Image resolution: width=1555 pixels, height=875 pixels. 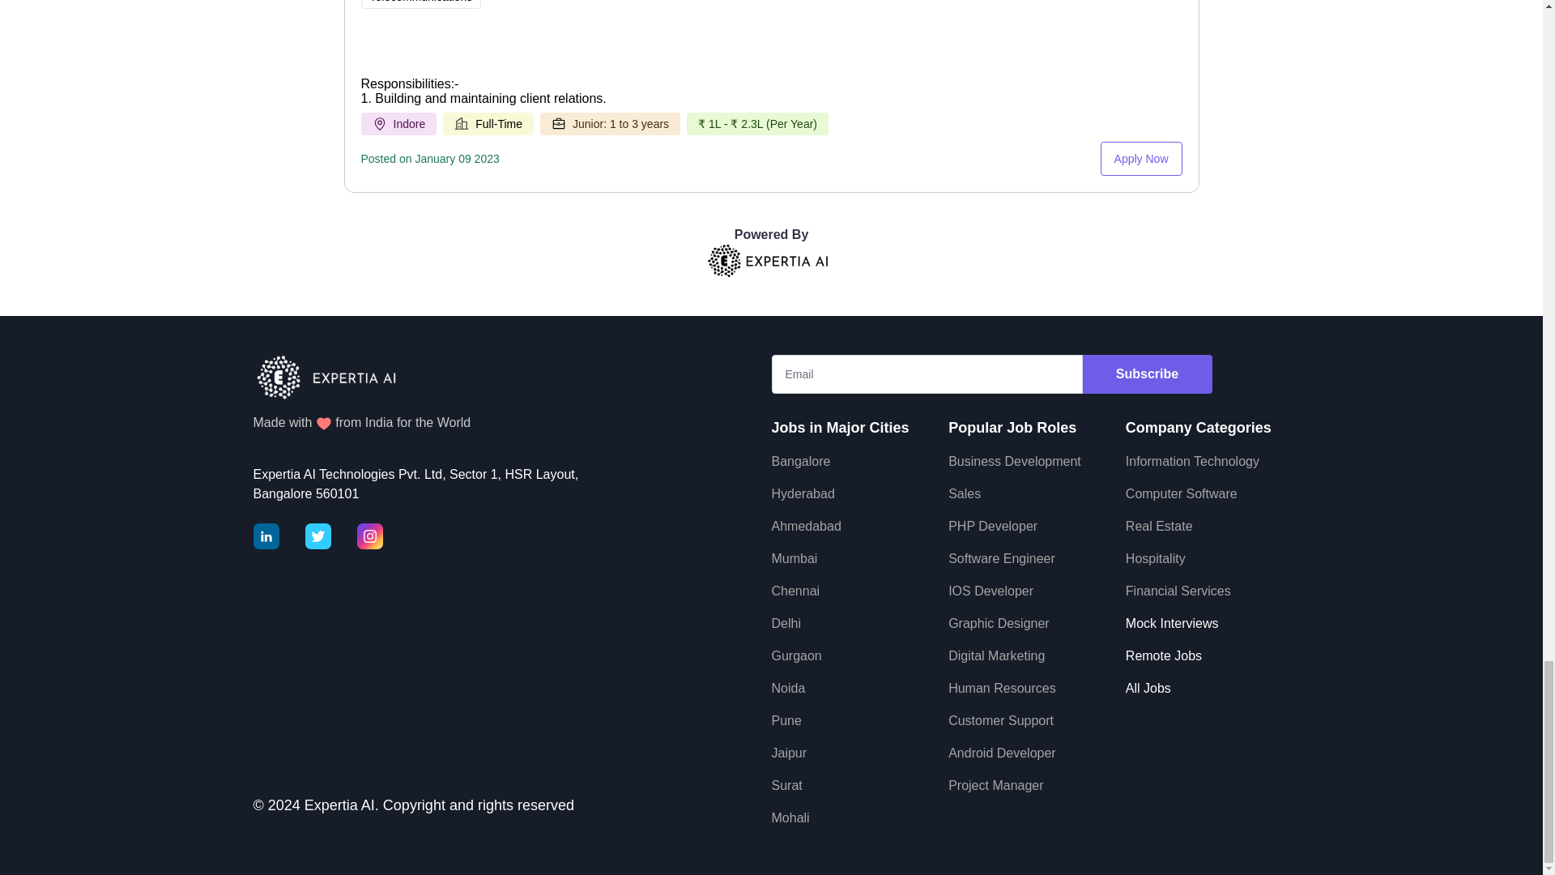 What do you see at coordinates (993, 526) in the screenshot?
I see `PHP Developer` at bounding box center [993, 526].